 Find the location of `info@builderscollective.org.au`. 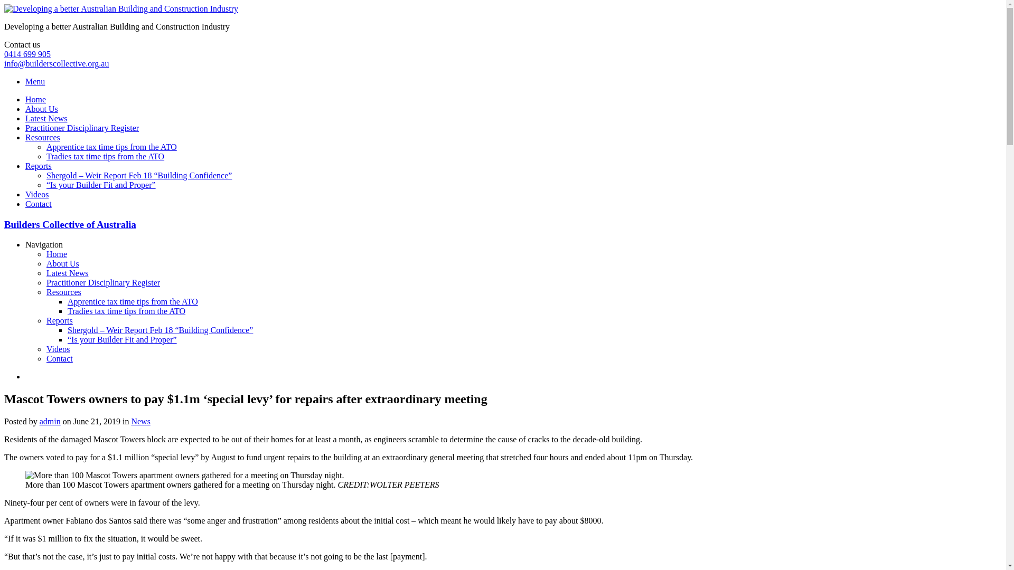

info@builderscollective.org.au is located at coordinates (57, 63).